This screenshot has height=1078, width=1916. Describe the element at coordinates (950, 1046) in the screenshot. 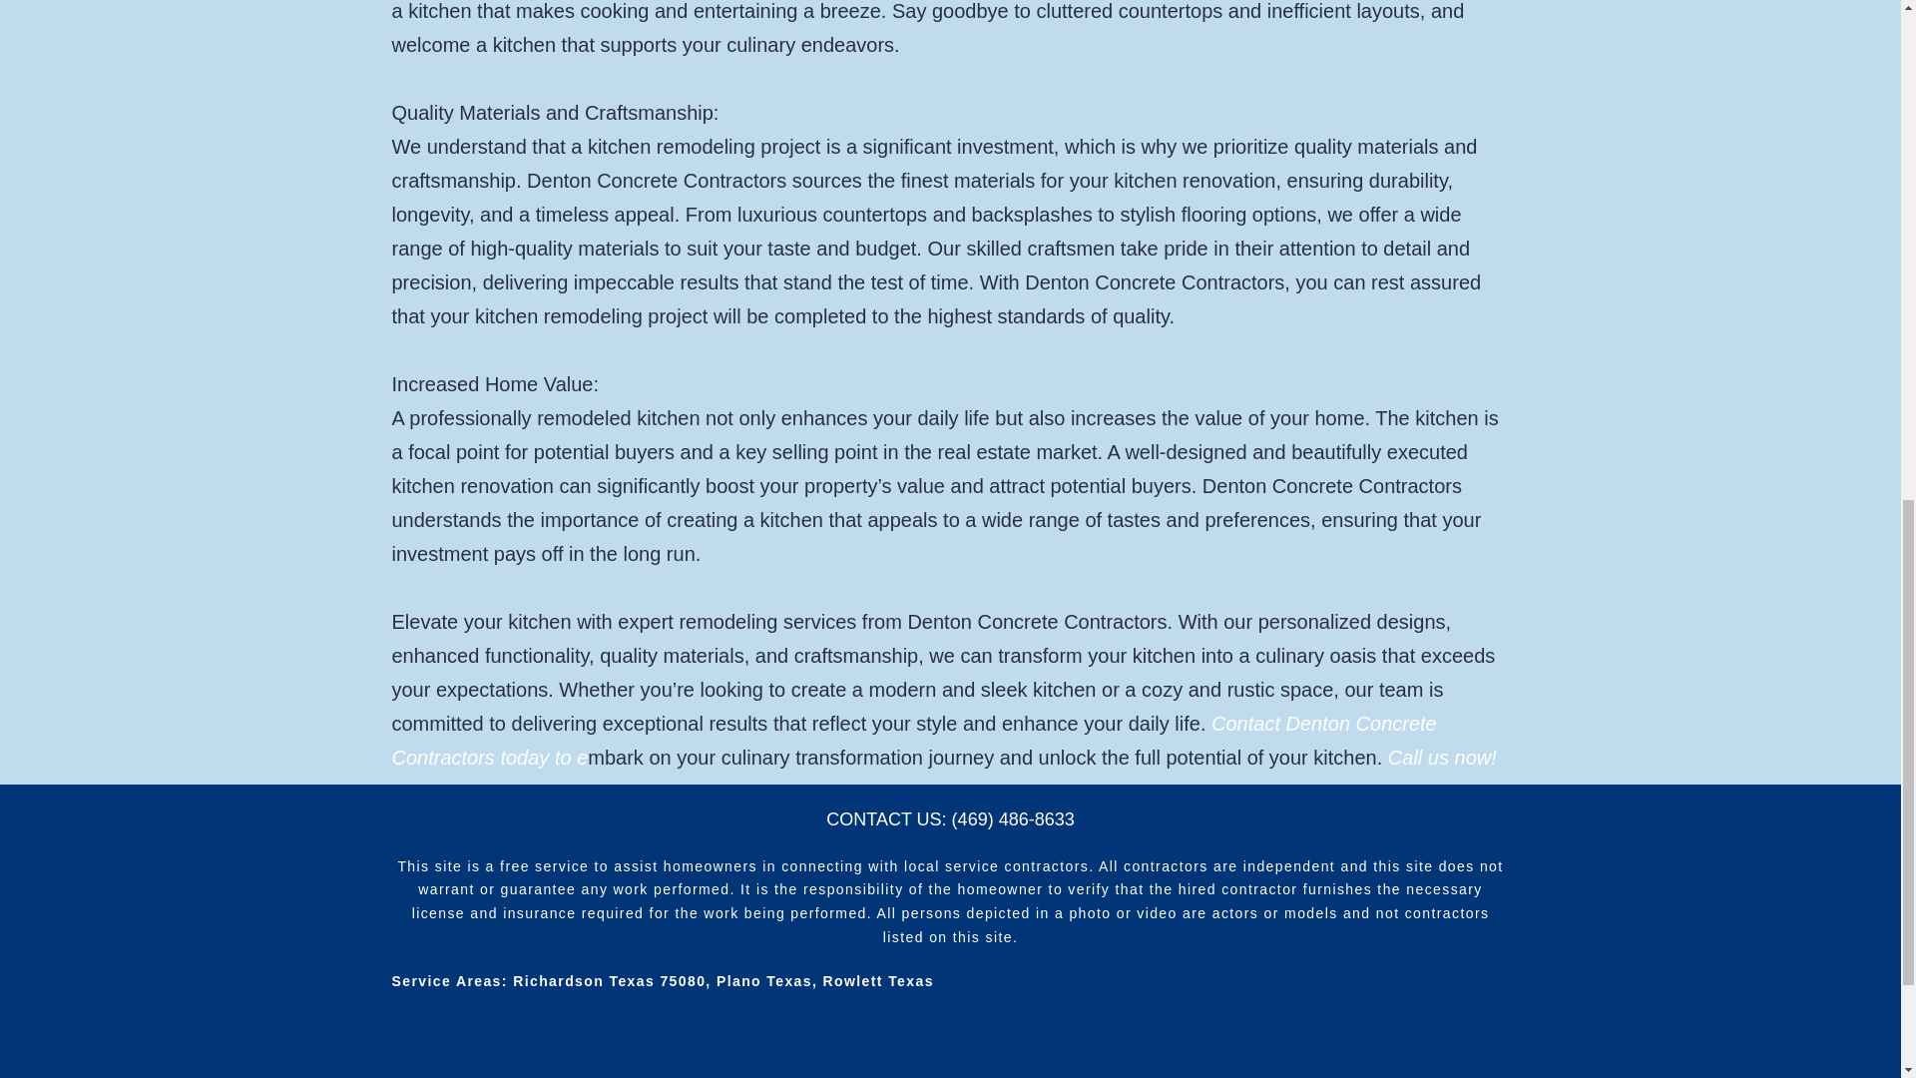

I see `LewisvilleTexas` at that location.